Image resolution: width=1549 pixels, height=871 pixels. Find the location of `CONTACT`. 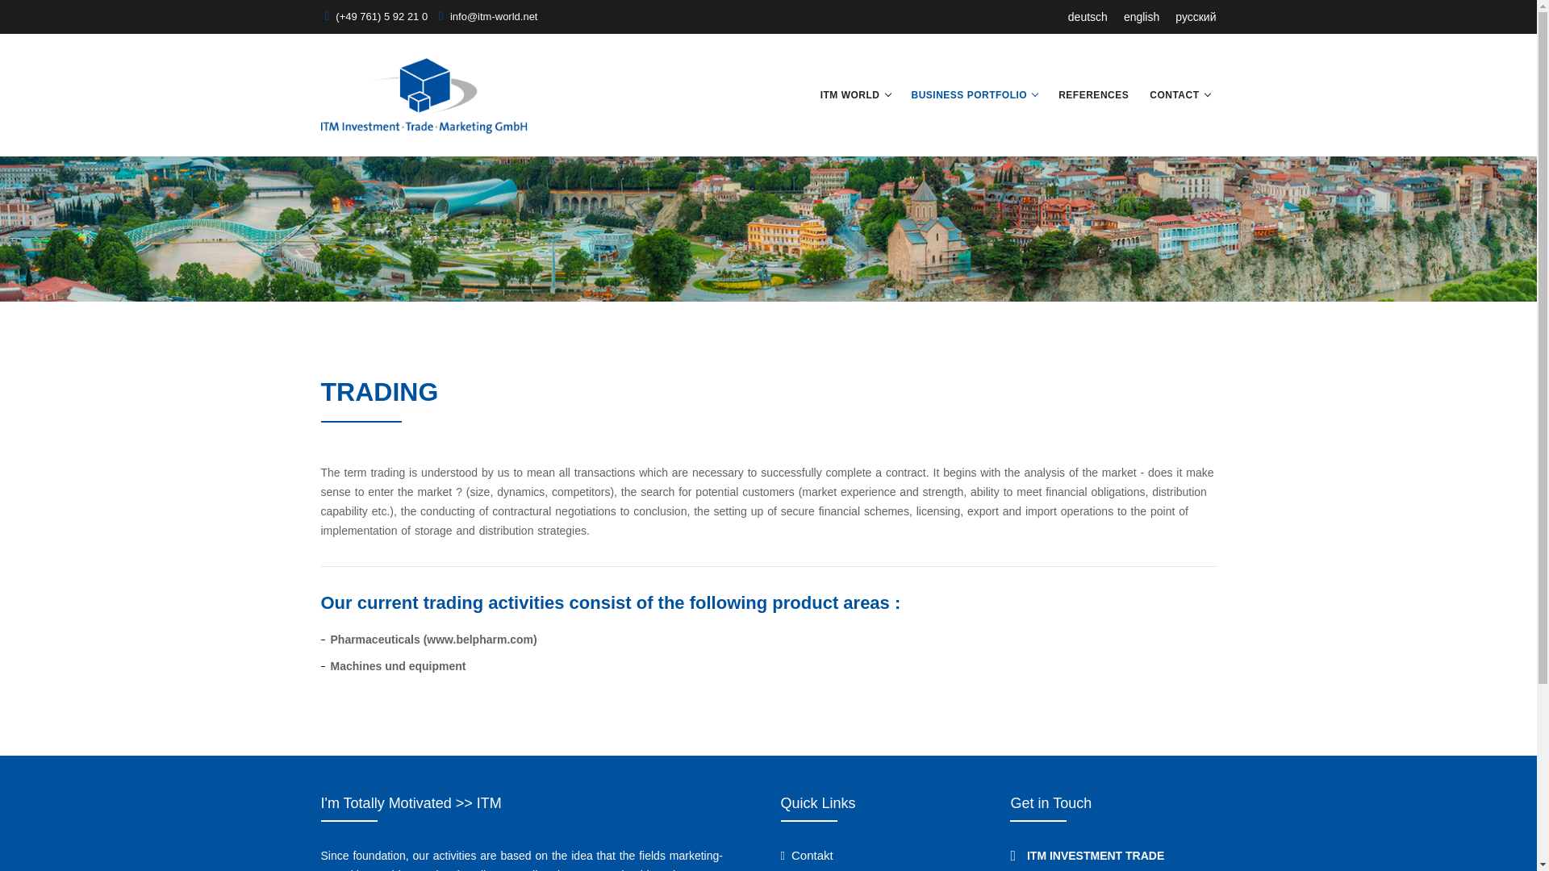

CONTACT is located at coordinates (1173, 95).